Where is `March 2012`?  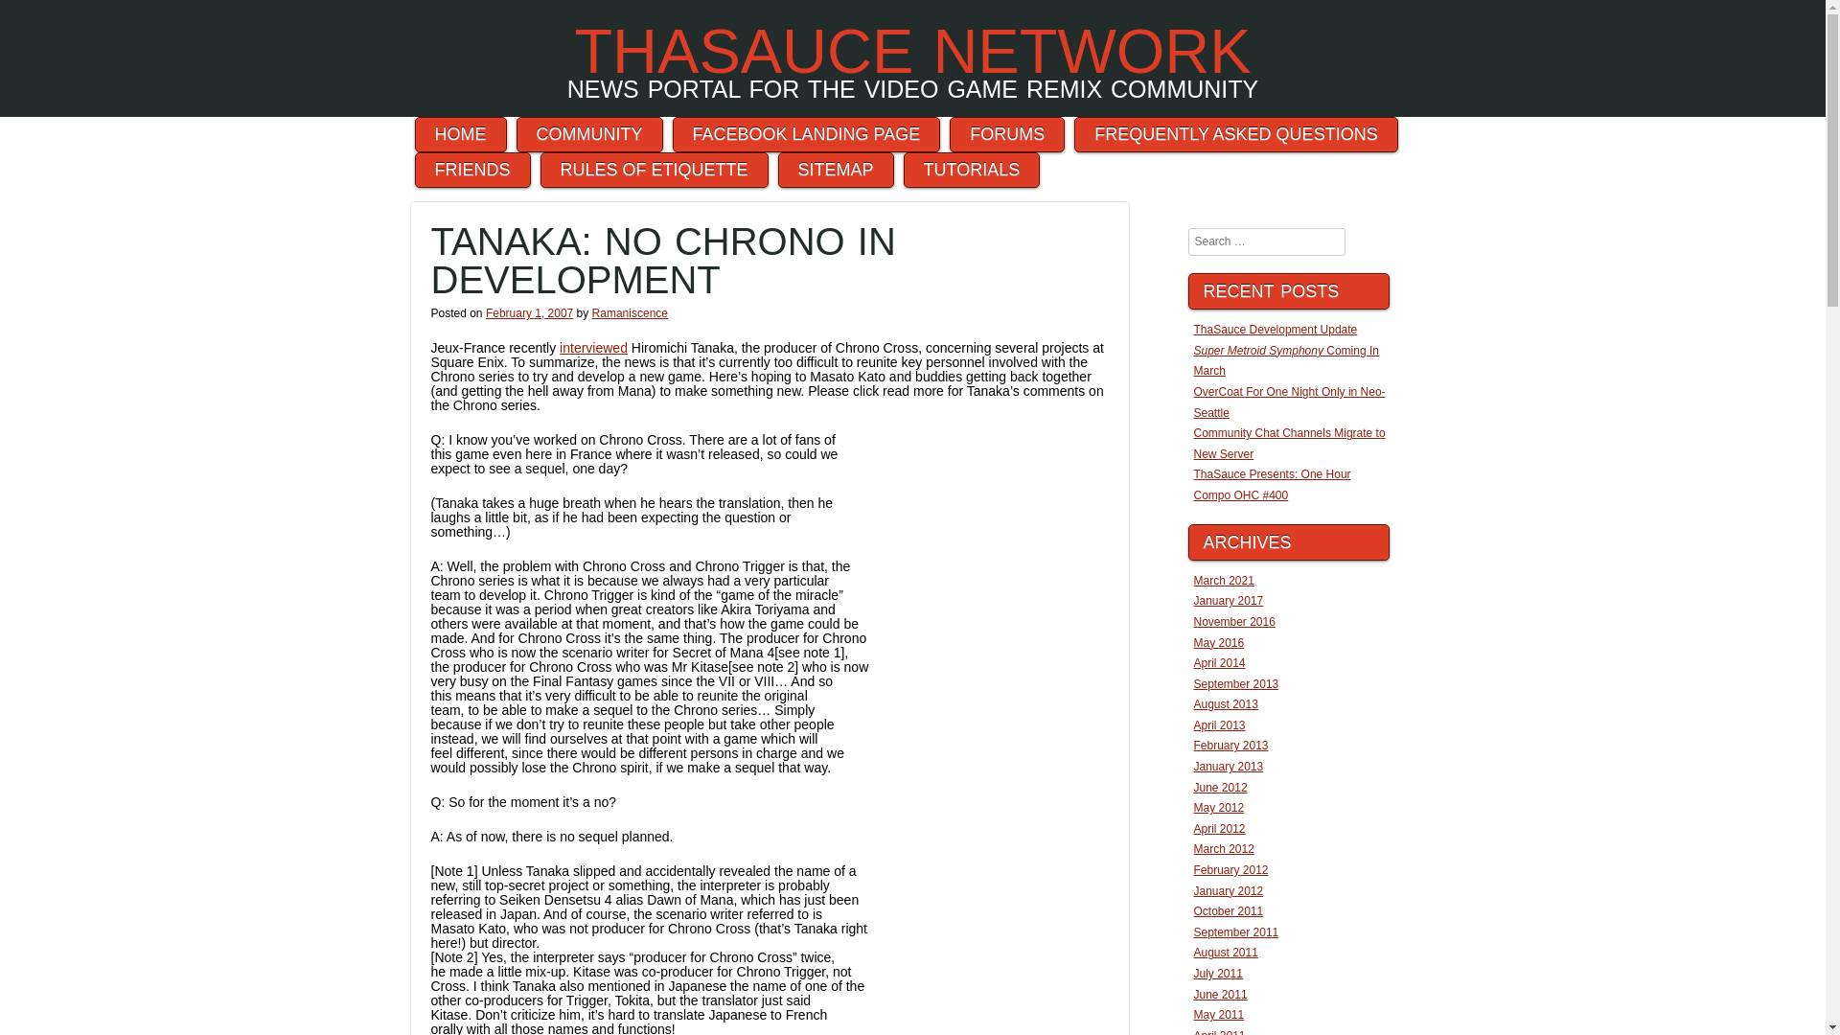 March 2012 is located at coordinates (1225, 849).